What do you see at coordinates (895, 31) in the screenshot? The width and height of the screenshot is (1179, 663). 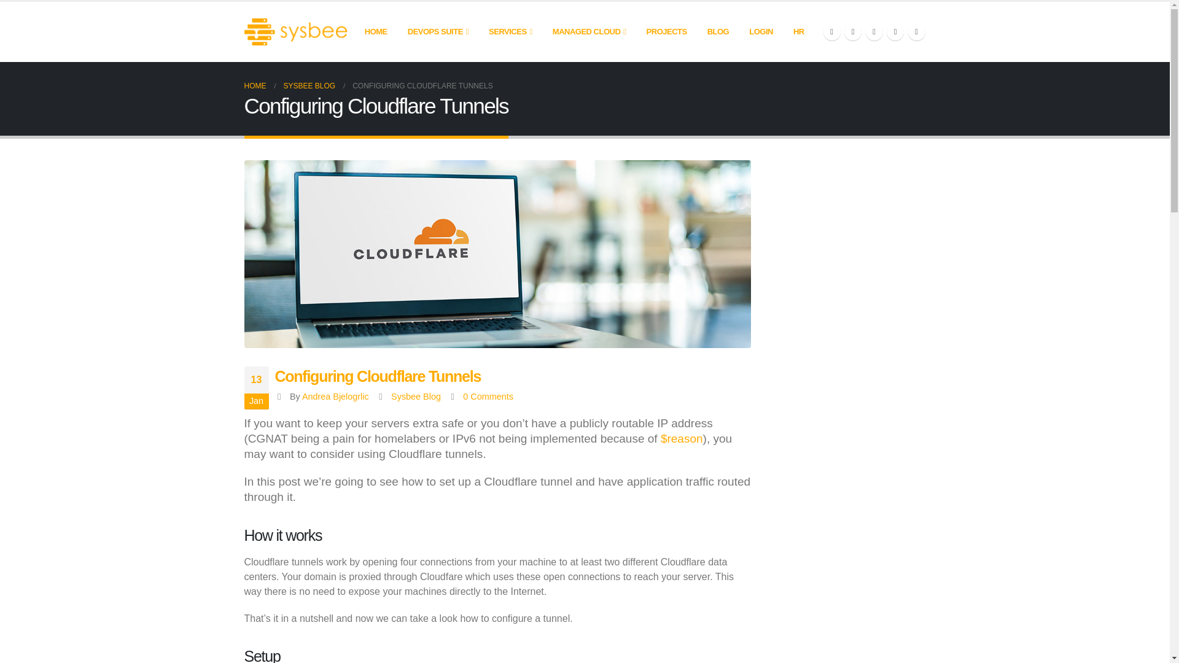 I see `Instagram` at bounding box center [895, 31].